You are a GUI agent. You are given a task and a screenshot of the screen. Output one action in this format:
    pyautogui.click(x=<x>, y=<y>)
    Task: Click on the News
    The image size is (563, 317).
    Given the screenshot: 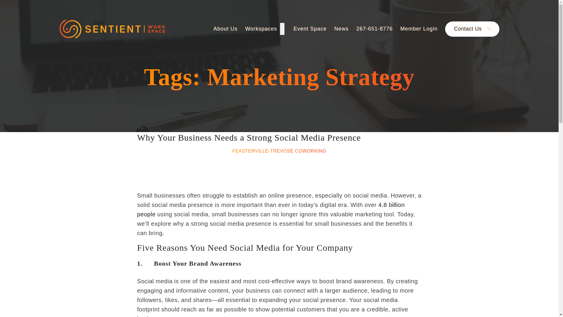 What is the action you would take?
    pyautogui.click(x=341, y=29)
    